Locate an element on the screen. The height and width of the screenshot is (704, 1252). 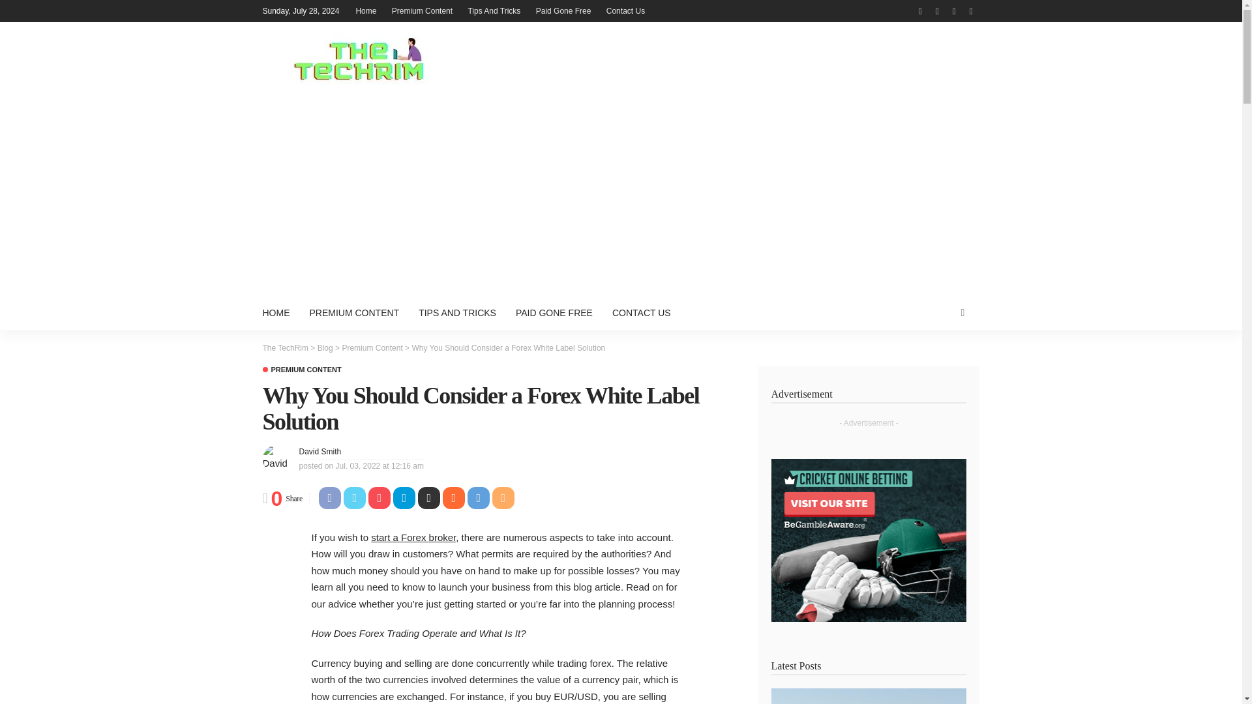
Tips And Tricks is located at coordinates (494, 10).